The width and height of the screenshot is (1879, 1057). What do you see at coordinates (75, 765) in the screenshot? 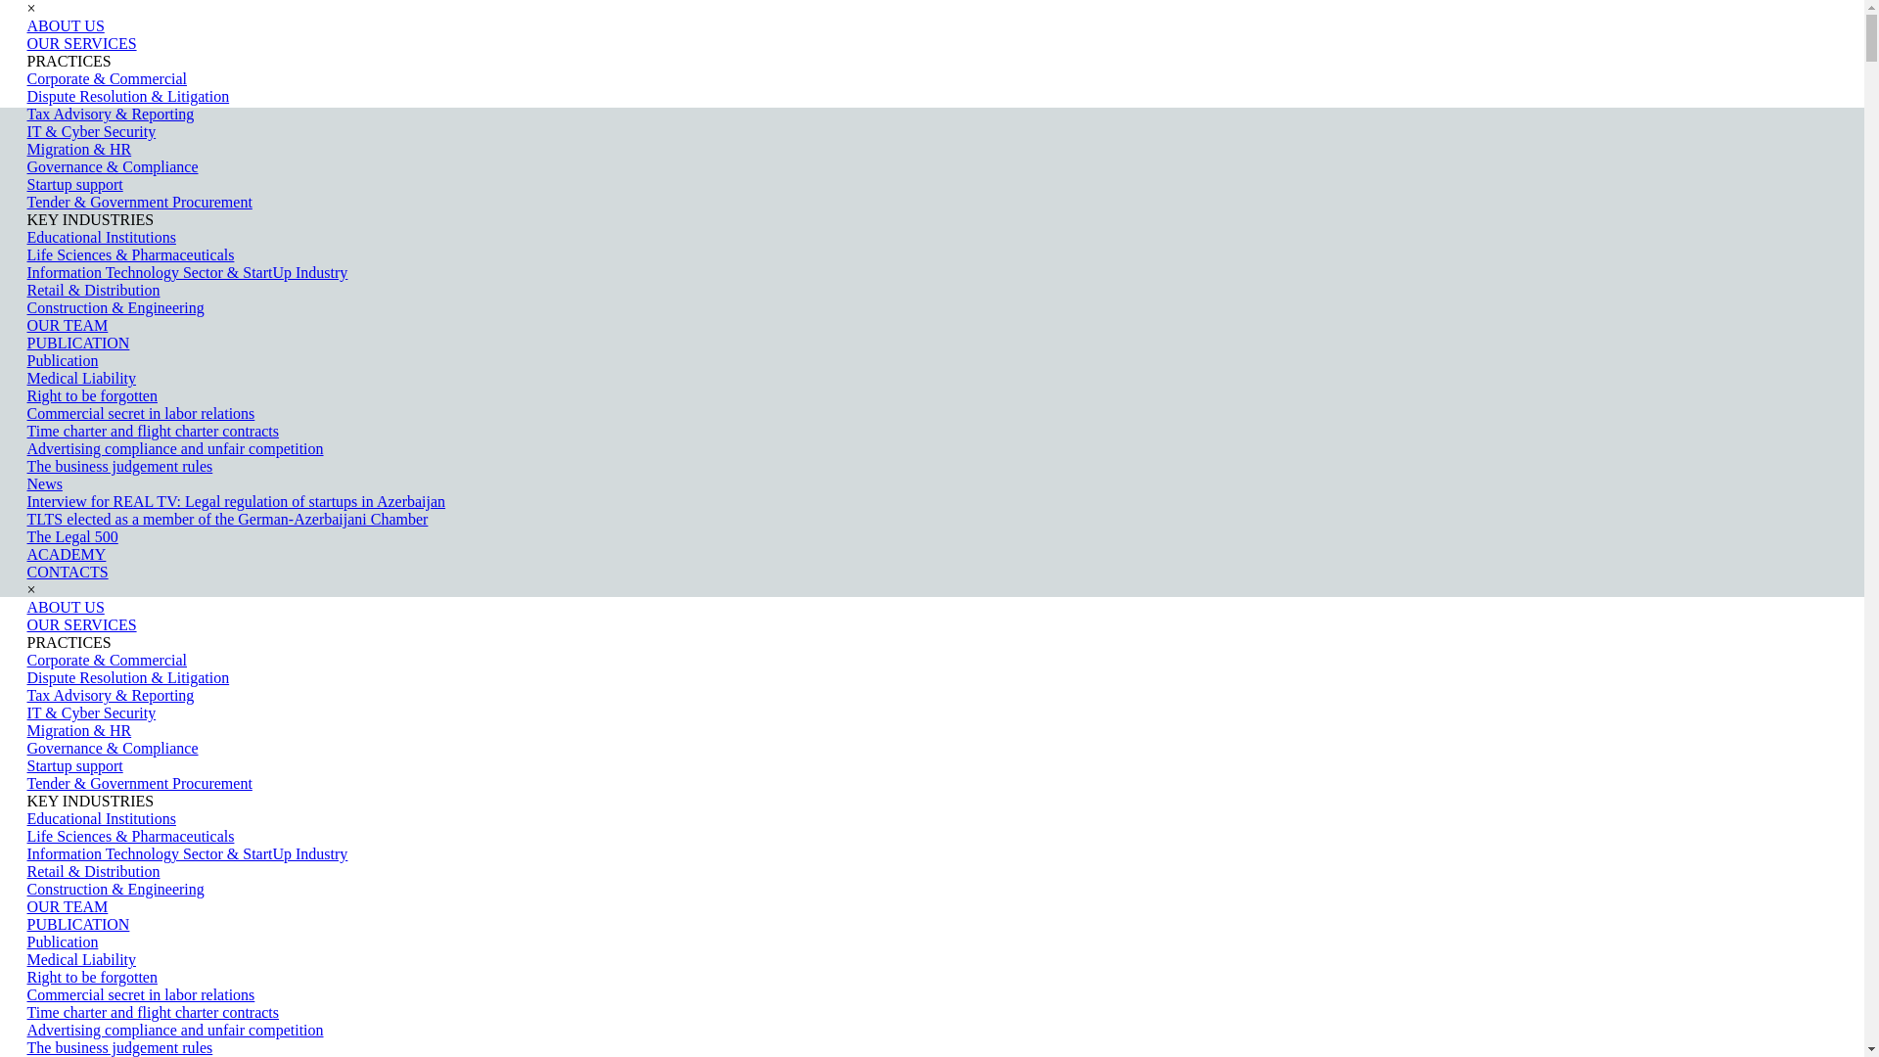
I see `Startup support` at bounding box center [75, 765].